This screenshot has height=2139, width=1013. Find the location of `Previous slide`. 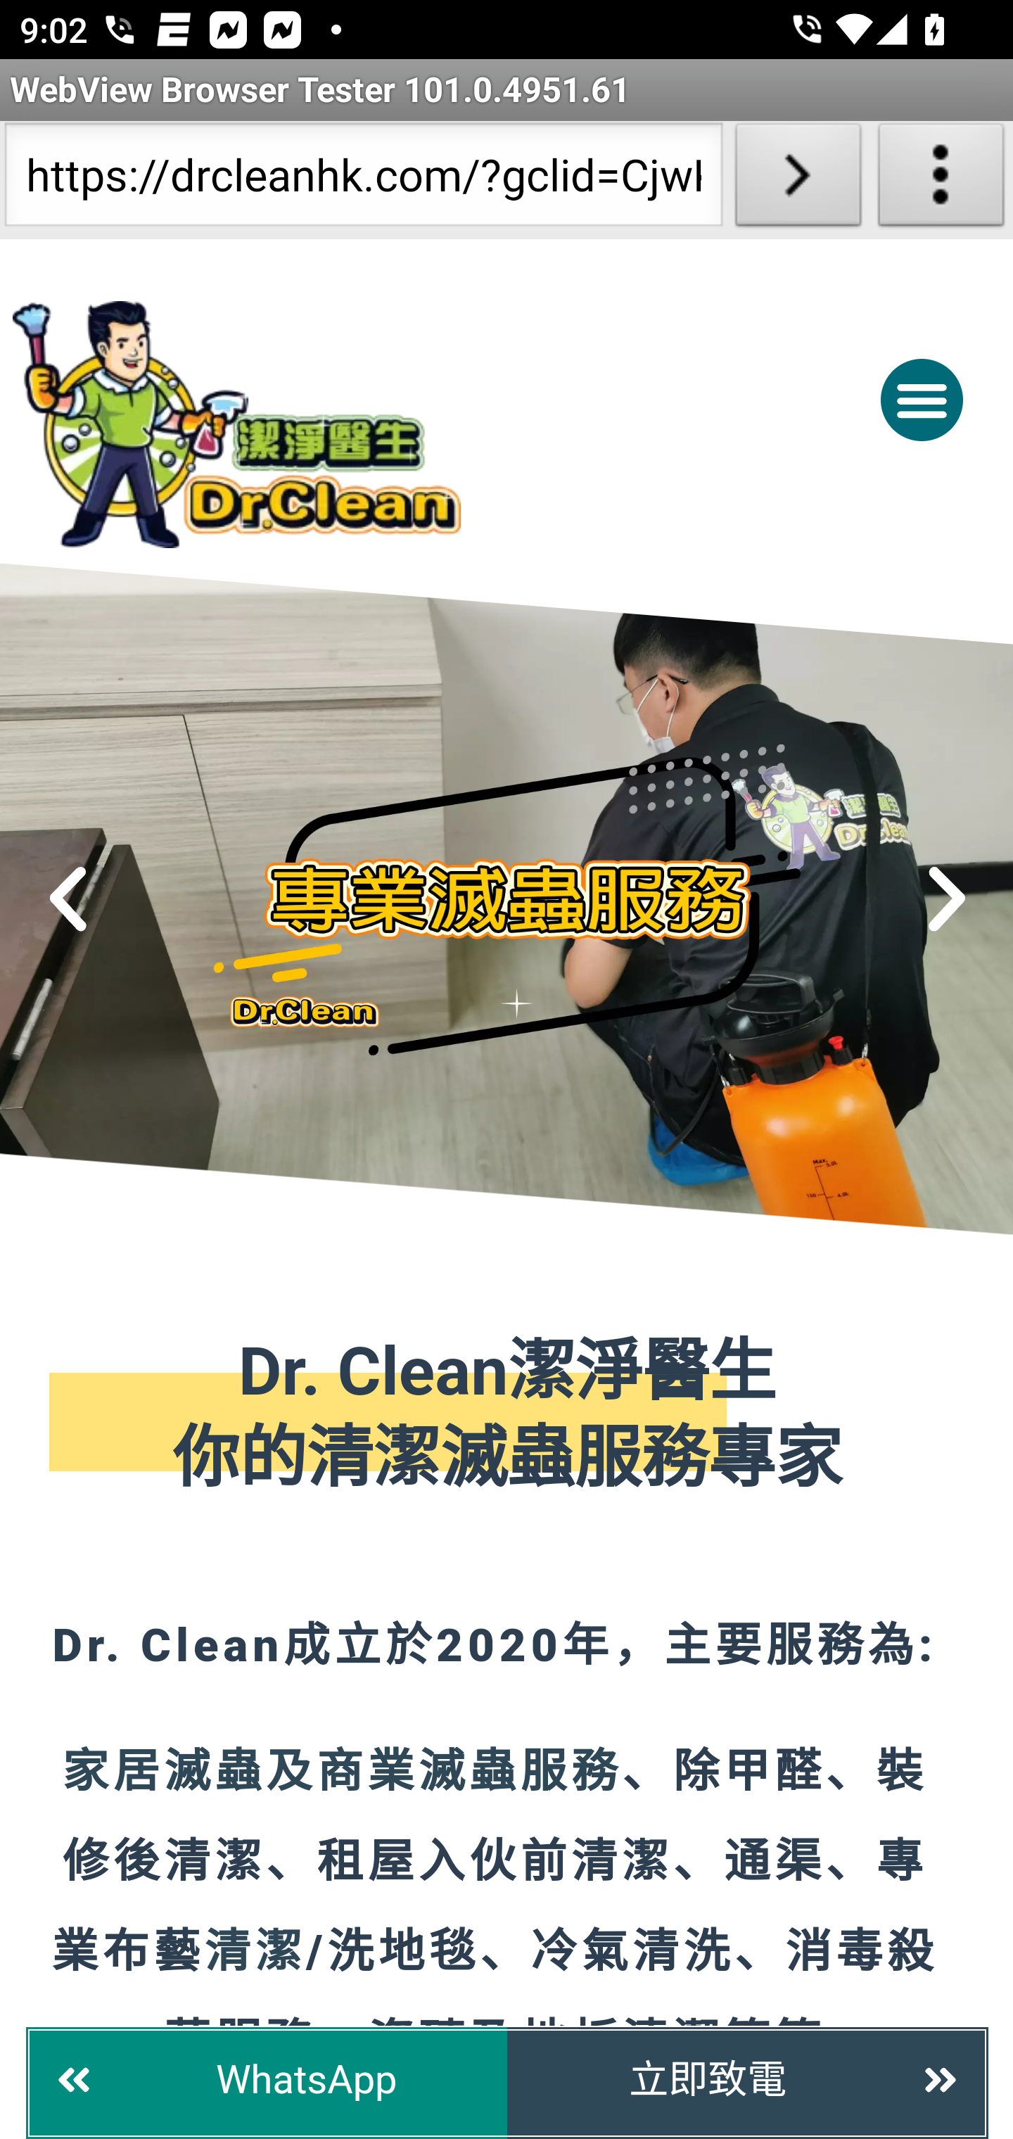

Previous slide is located at coordinates (69, 899).